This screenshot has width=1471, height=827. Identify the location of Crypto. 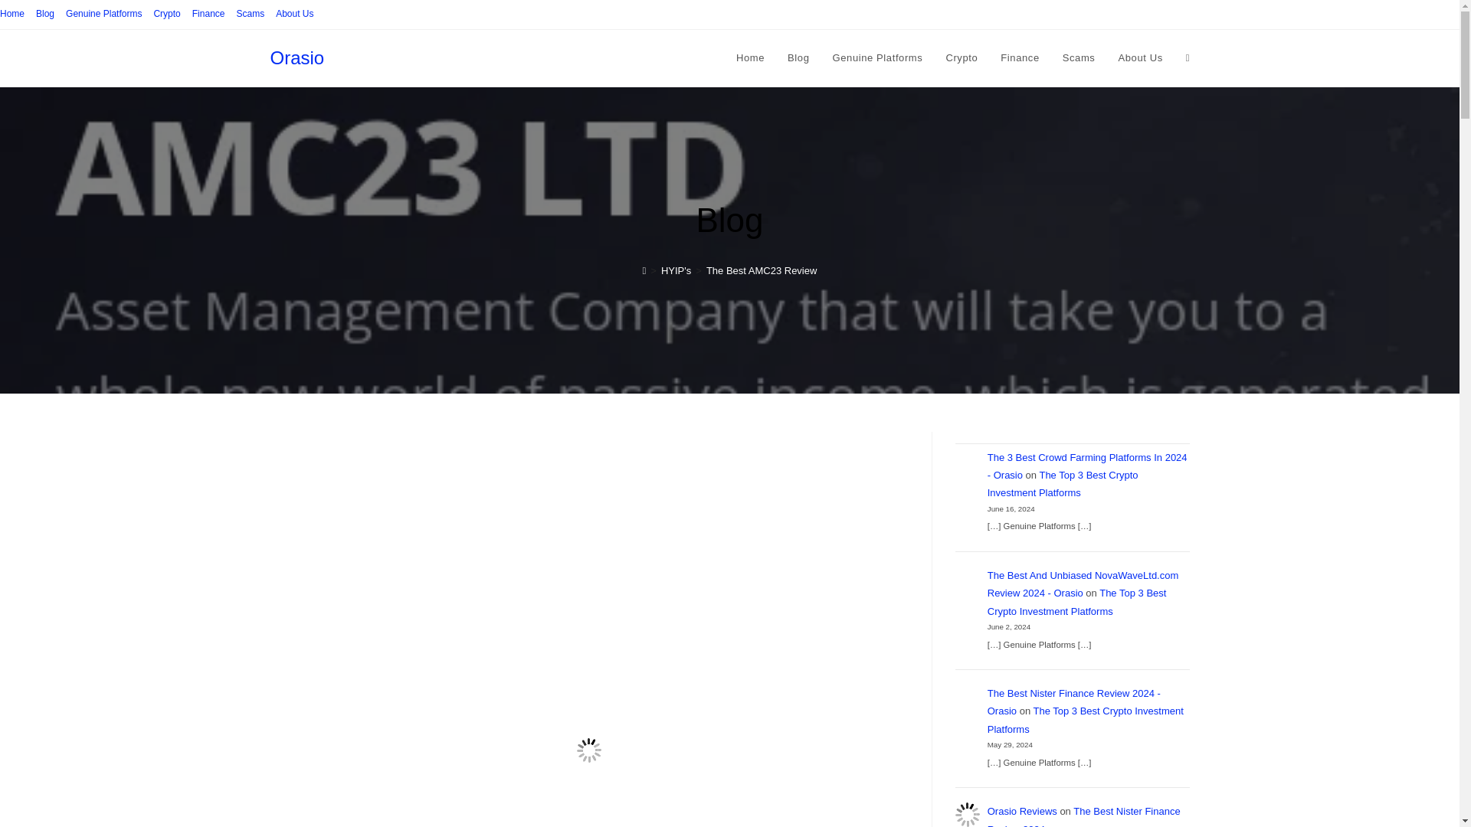
(961, 58).